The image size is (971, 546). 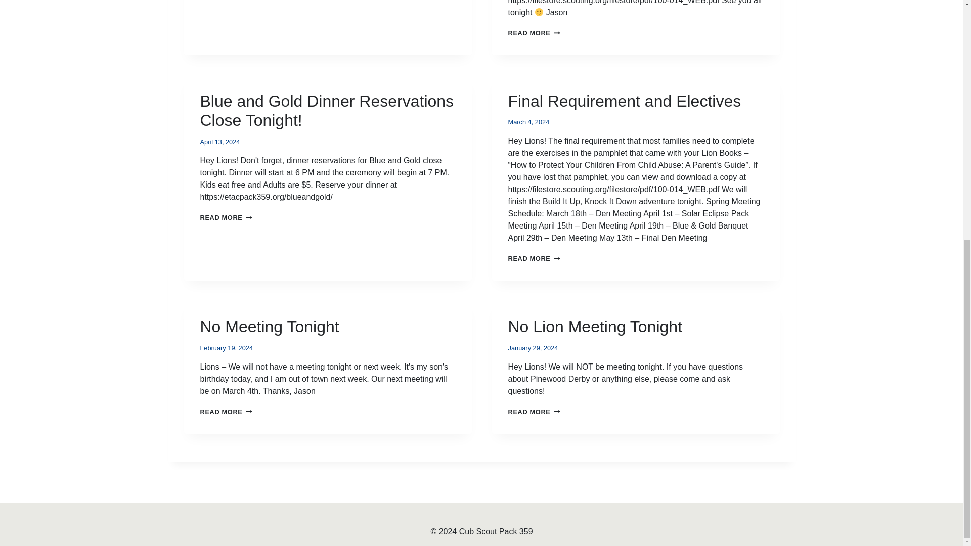 What do you see at coordinates (624, 101) in the screenshot?
I see `Final Requirement and Electives` at bounding box center [624, 101].